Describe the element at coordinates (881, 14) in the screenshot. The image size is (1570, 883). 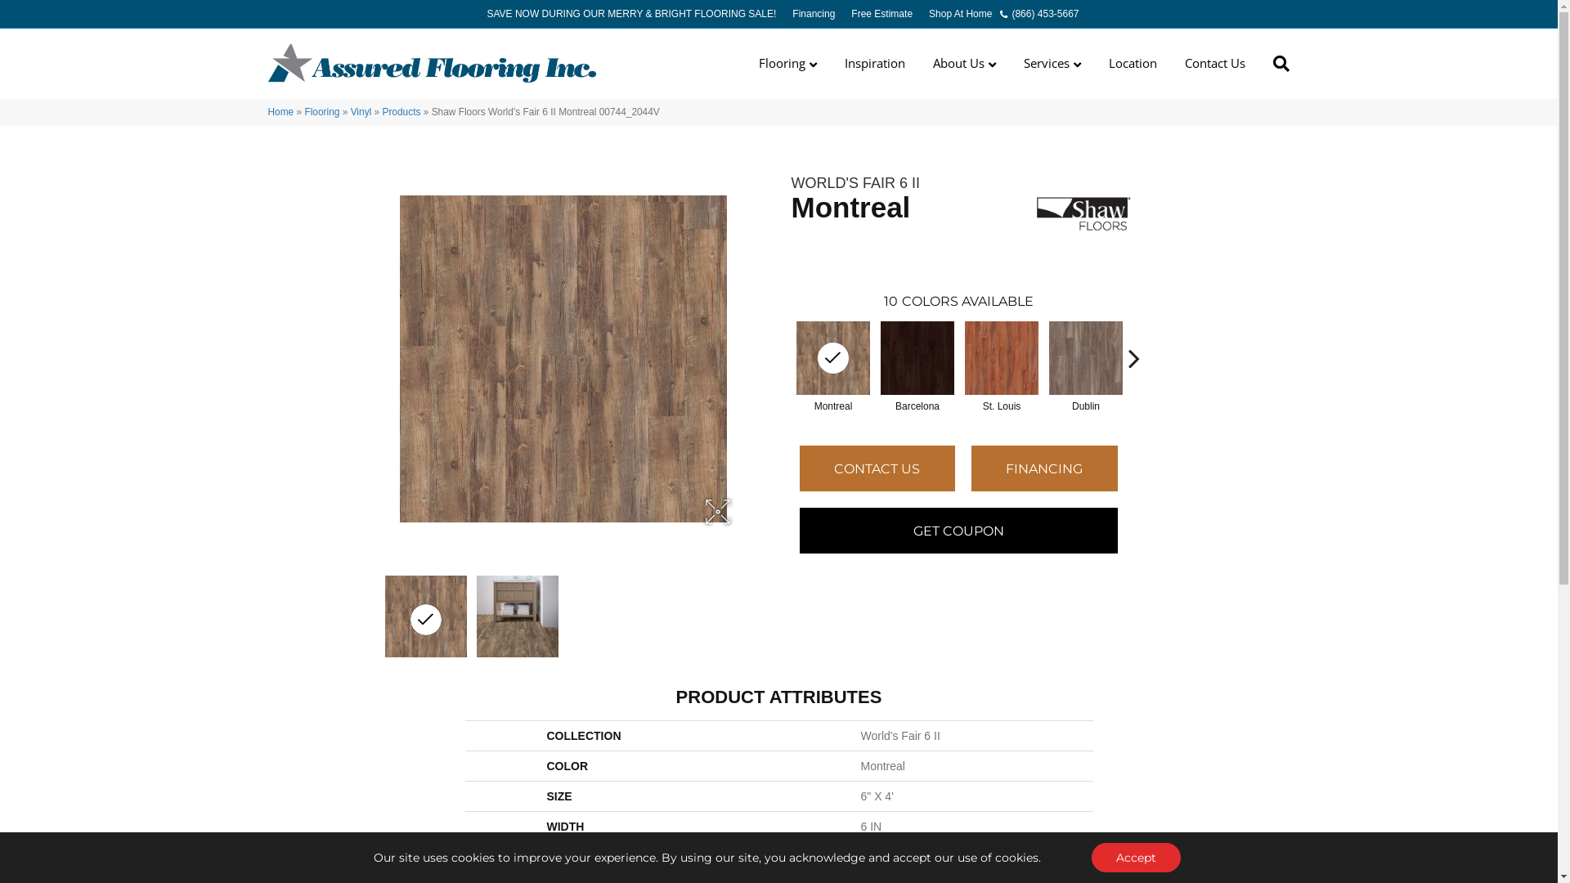
I see `Free Estimate` at that location.